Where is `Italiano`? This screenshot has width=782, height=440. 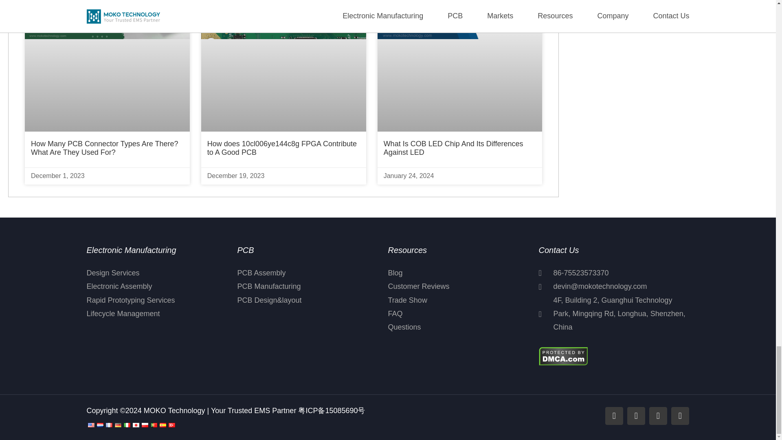 Italiano is located at coordinates (126, 425).